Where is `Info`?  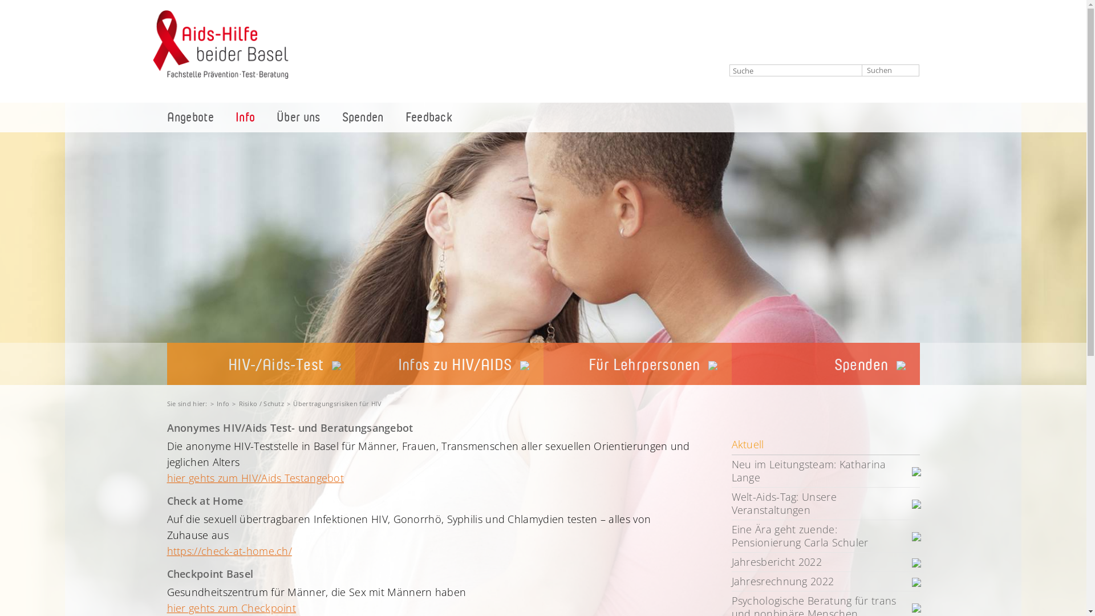 Info is located at coordinates (223, 404).